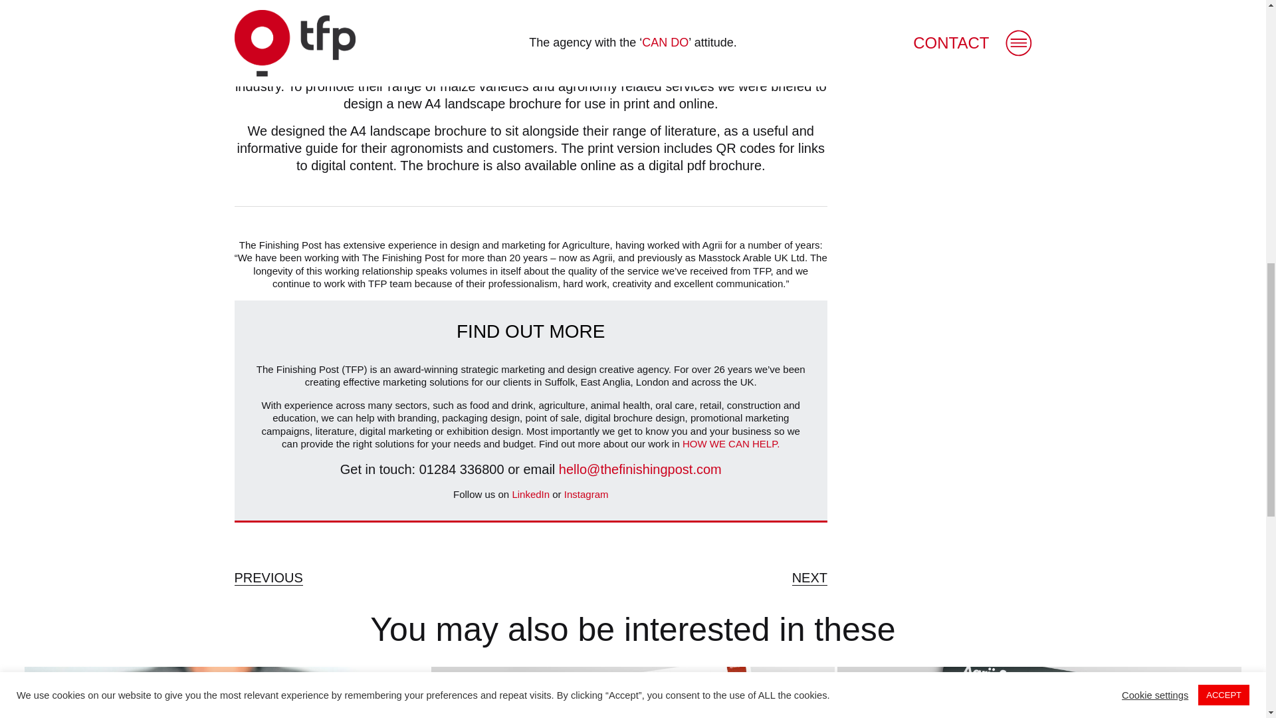  I want to click on PREVIOUS, so click(268, 578).